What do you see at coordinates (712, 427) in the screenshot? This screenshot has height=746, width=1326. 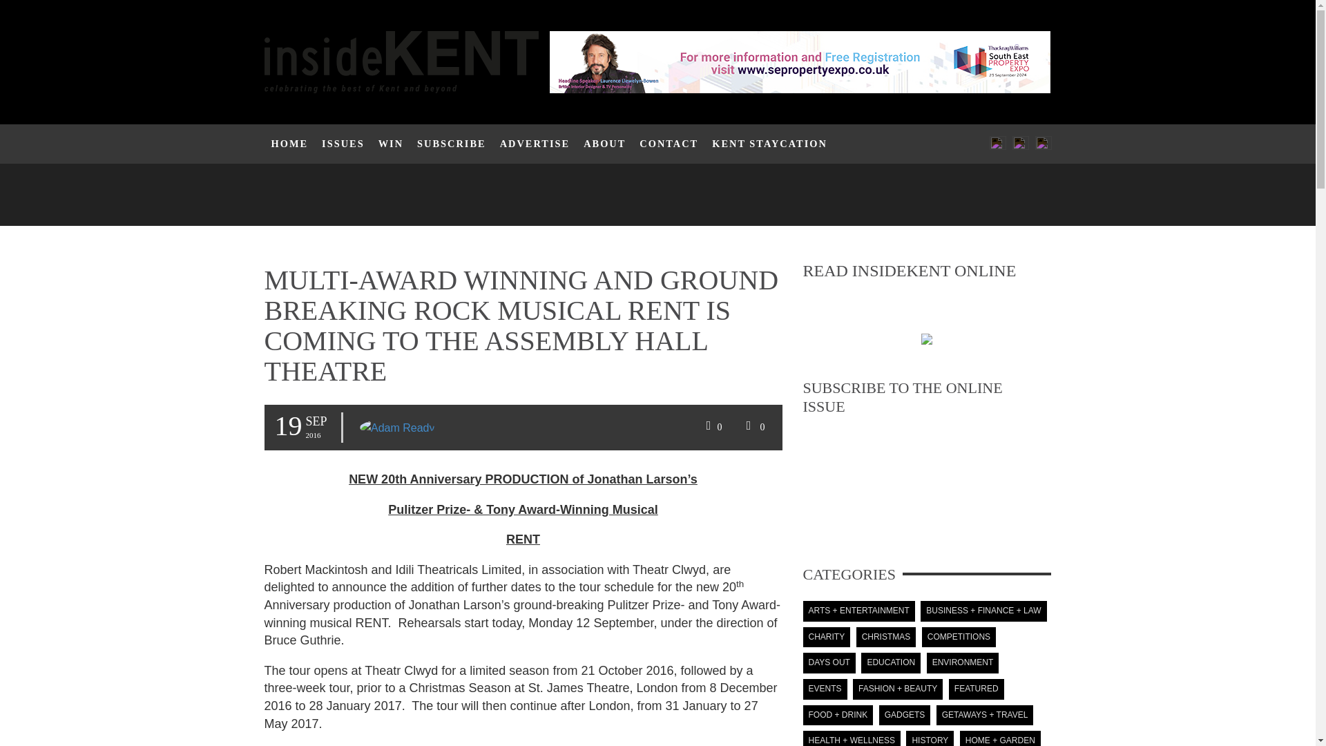 I see `I like this` at bounding box center [712, 427].